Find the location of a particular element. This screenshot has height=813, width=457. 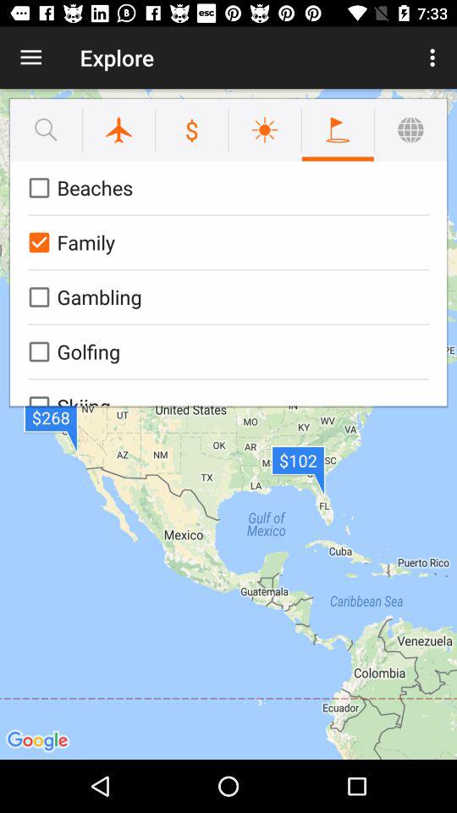

swipe to family icon is located at coordinates (225, 242).